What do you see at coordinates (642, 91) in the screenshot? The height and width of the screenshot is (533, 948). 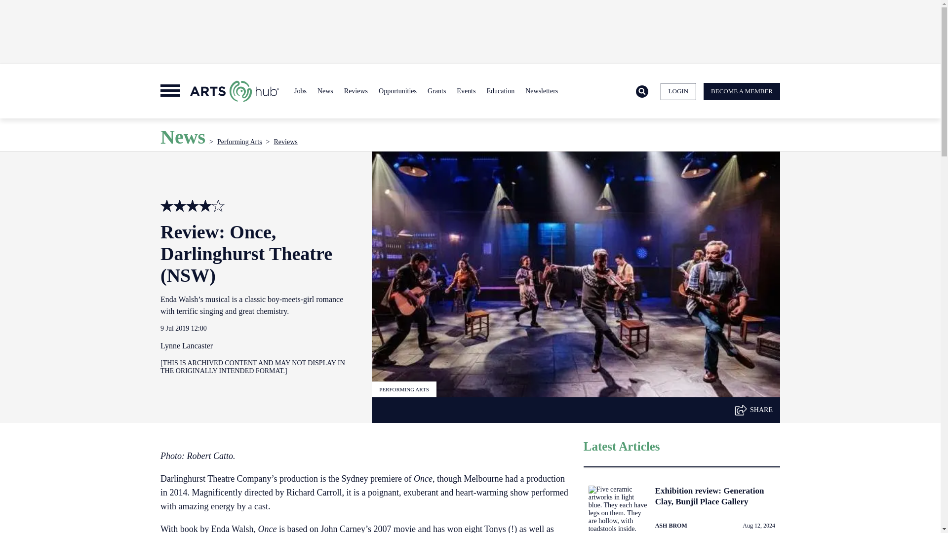 I see `Search Icon` at bounding box center [642, 91].